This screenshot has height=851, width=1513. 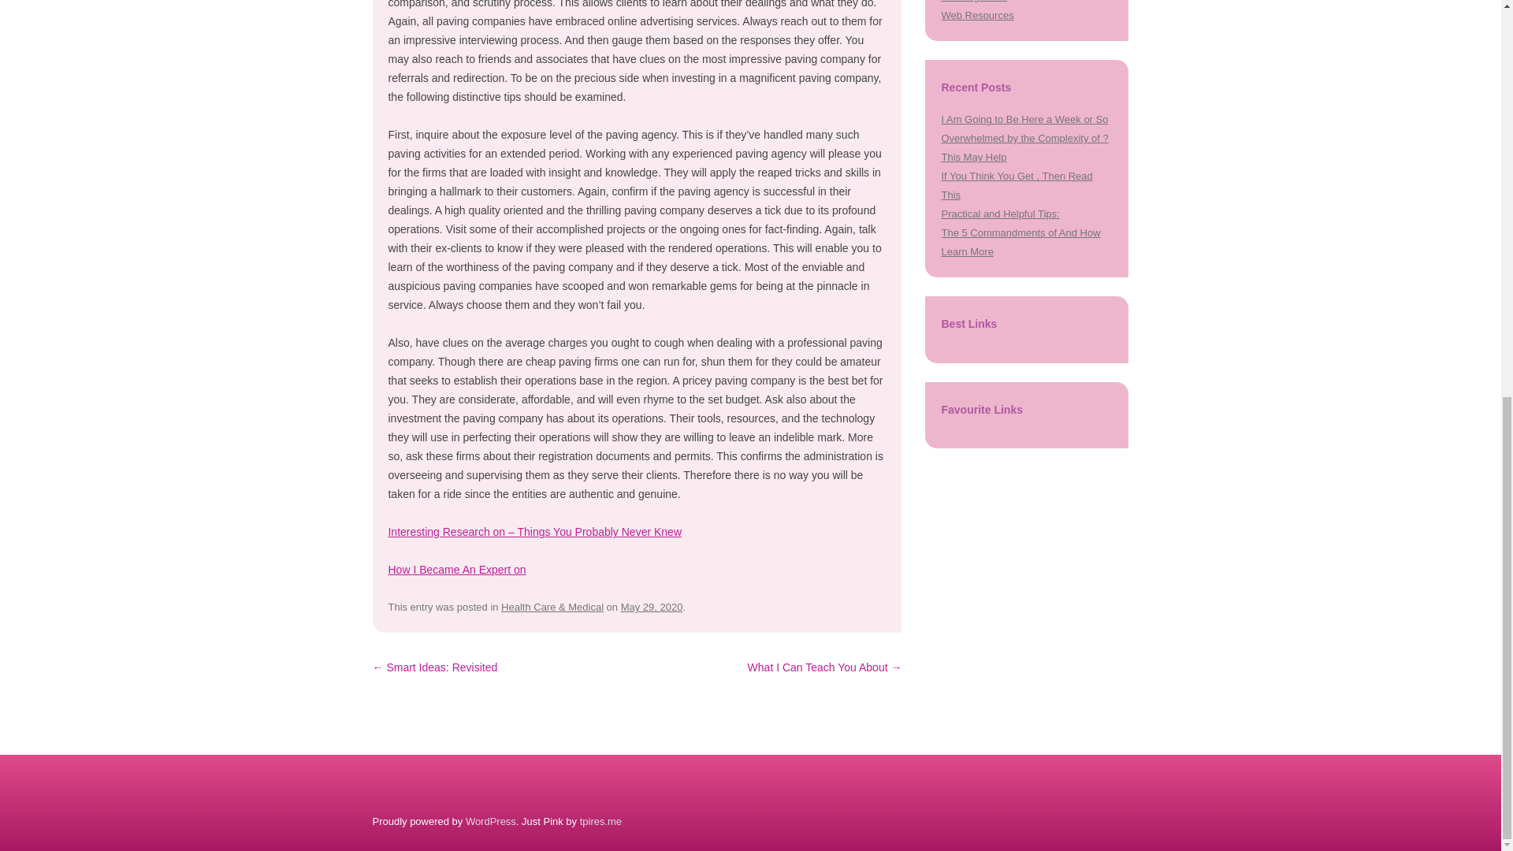 I want to click on May 29, 2020, so click(x=652, y=607).